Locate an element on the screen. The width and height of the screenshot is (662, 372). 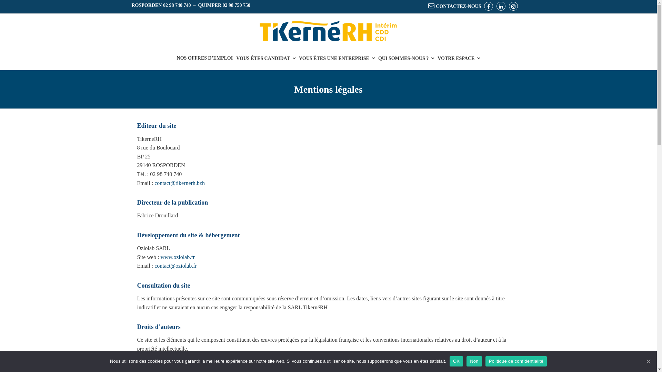
TiKerneRH is located at coordinates (329, 31).